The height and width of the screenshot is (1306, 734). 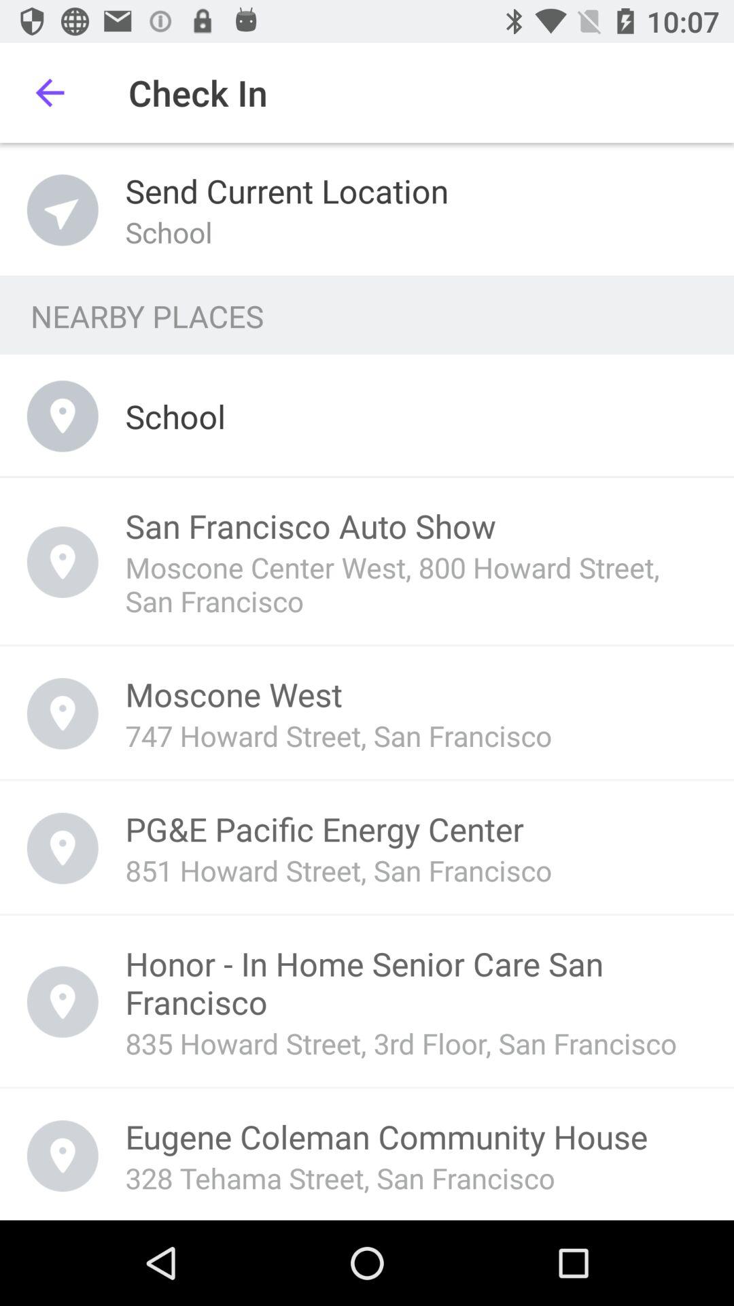 I want to click on click on location symbol which is next to san francisco auto show, so click(x=63, y=562).